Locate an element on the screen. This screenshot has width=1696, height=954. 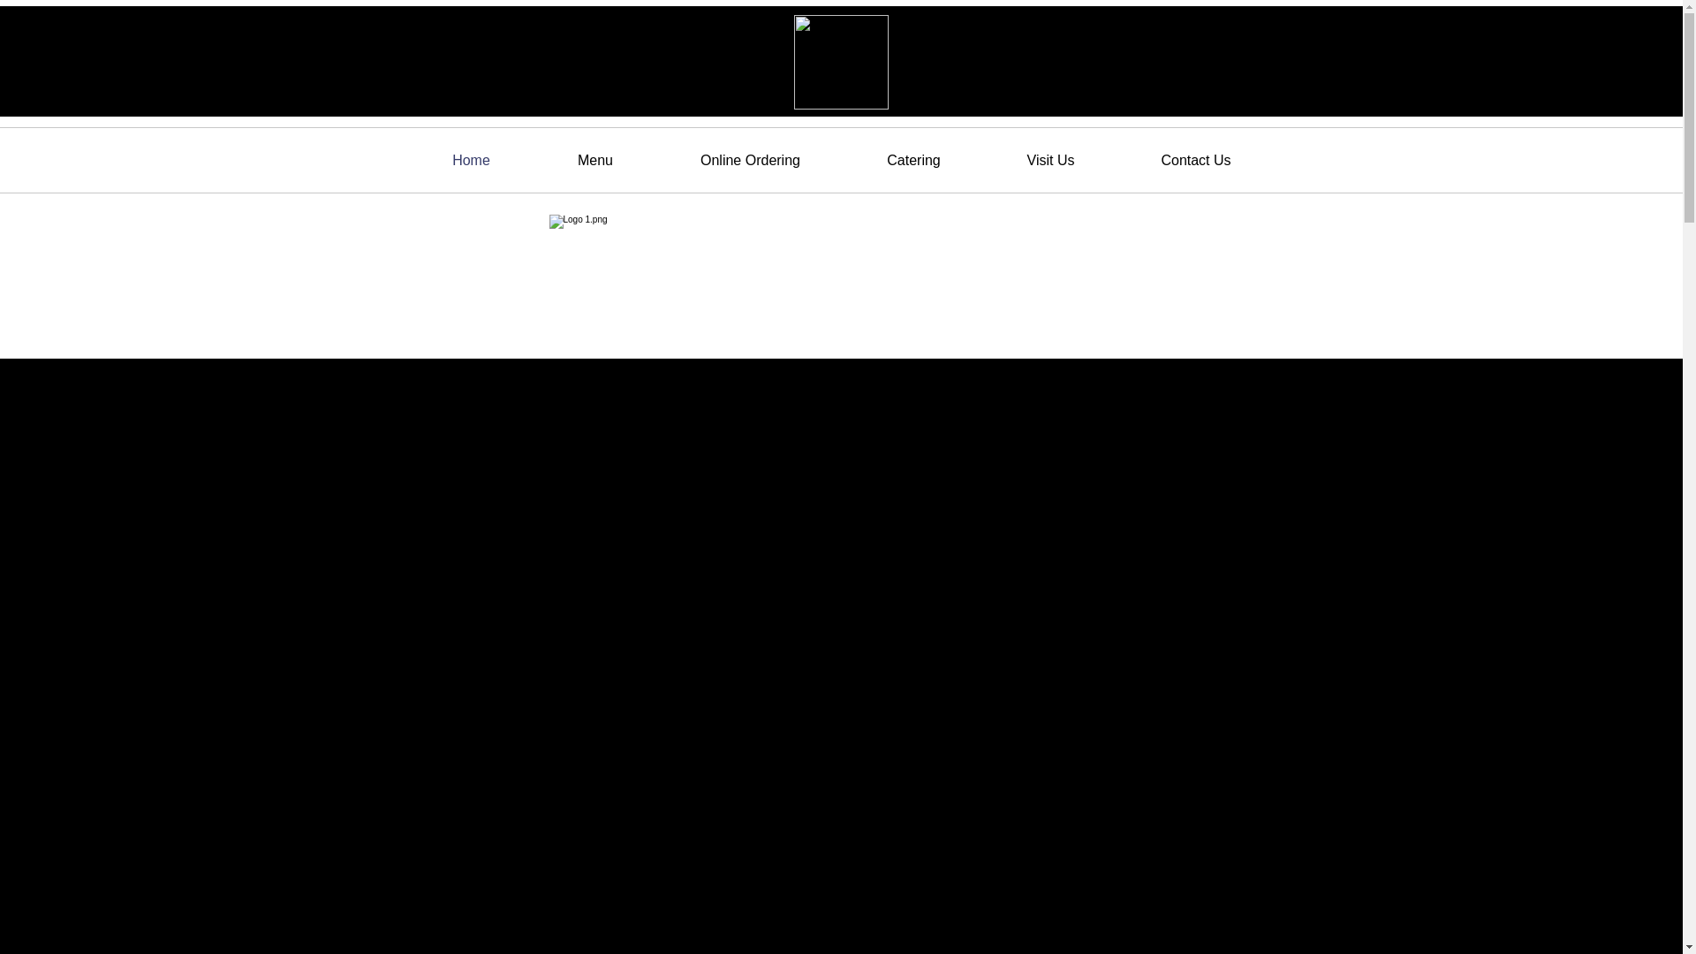
white logo.png is located at coordinates (840, 62).